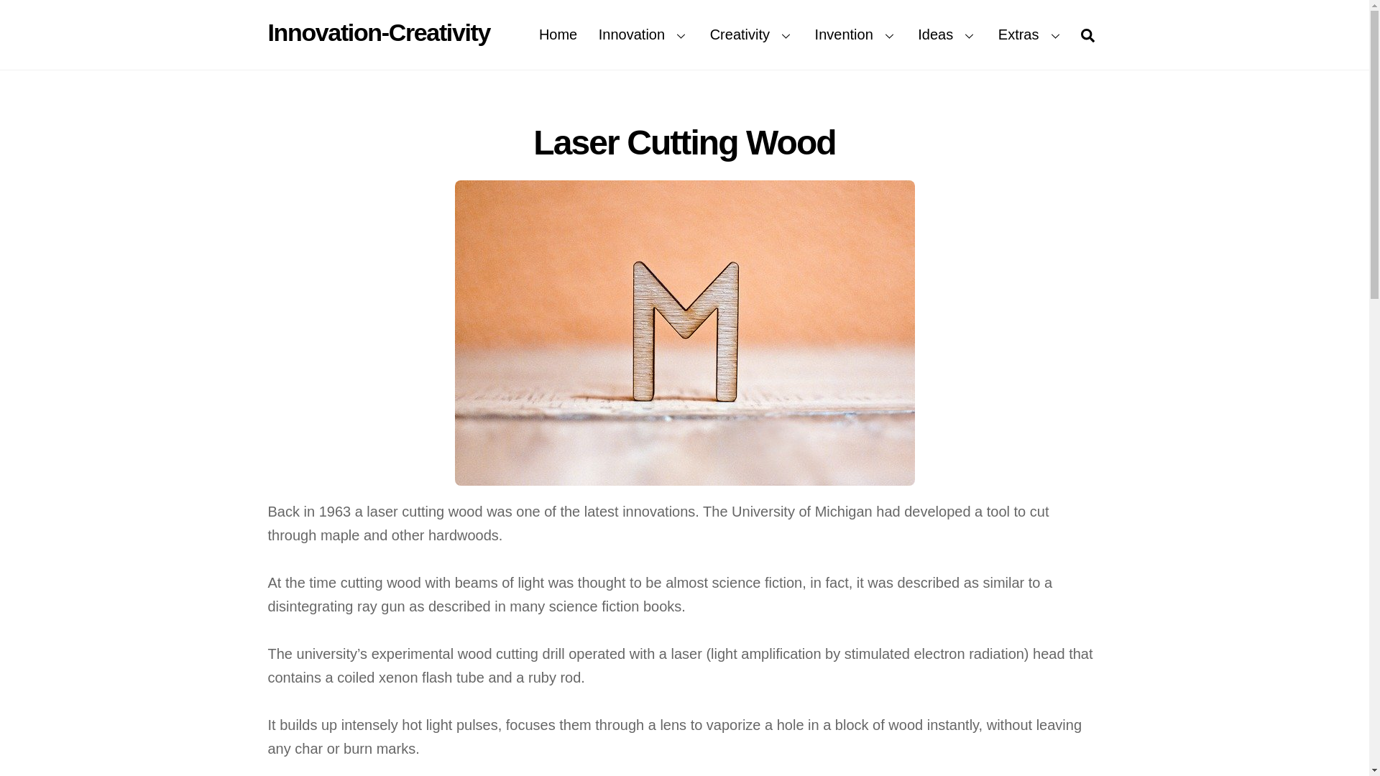 This screenshot has height=776, width=1380. What do you see at coordinates (643, 34) in the screenshot?
I see `Innovation` at bounding box center [643, 34].